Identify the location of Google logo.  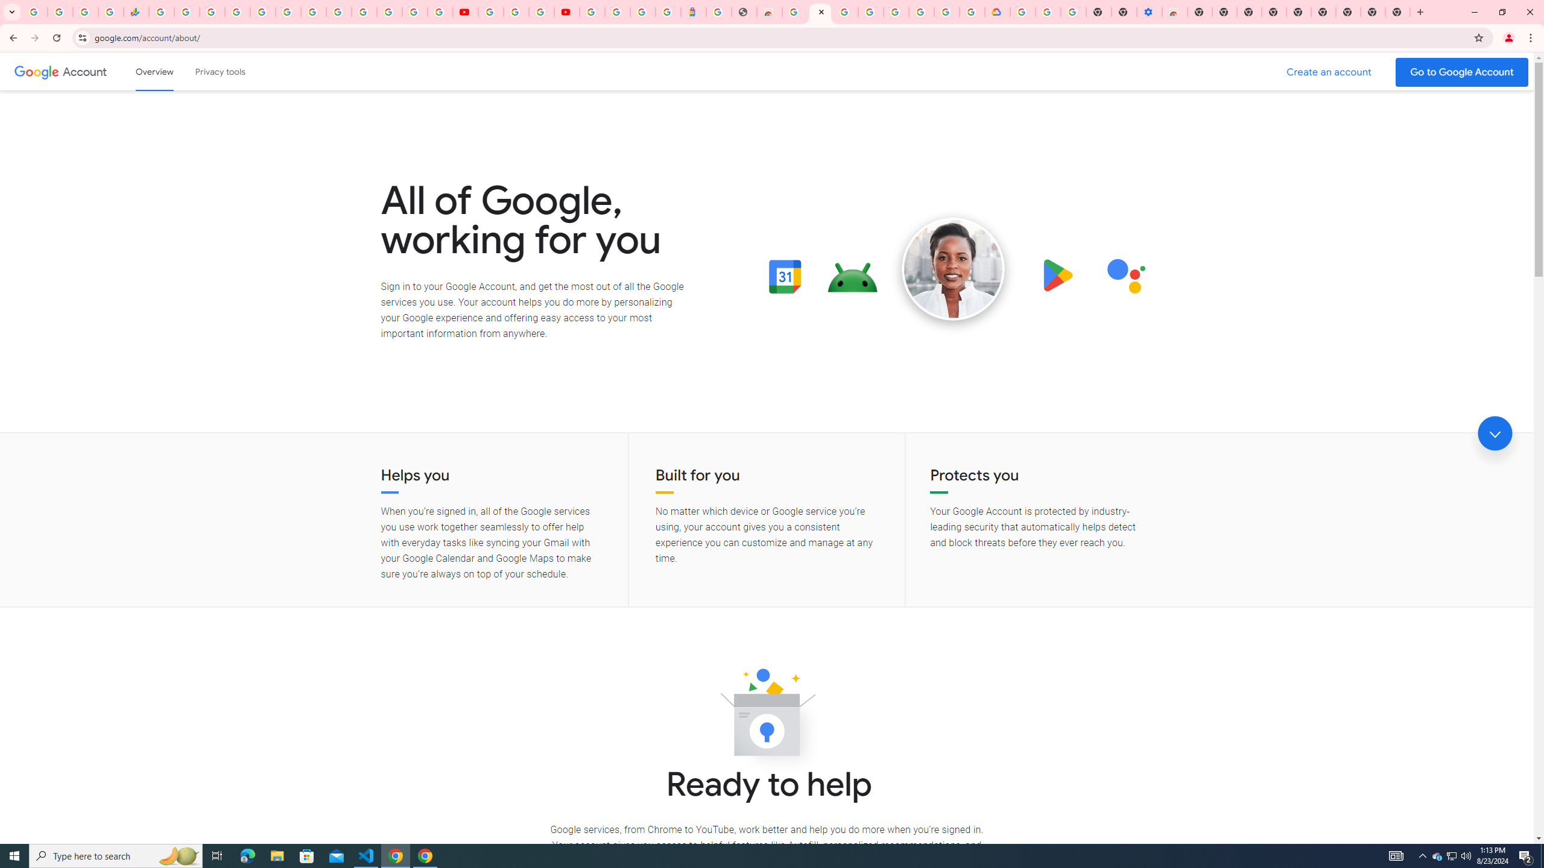
(36, 71).